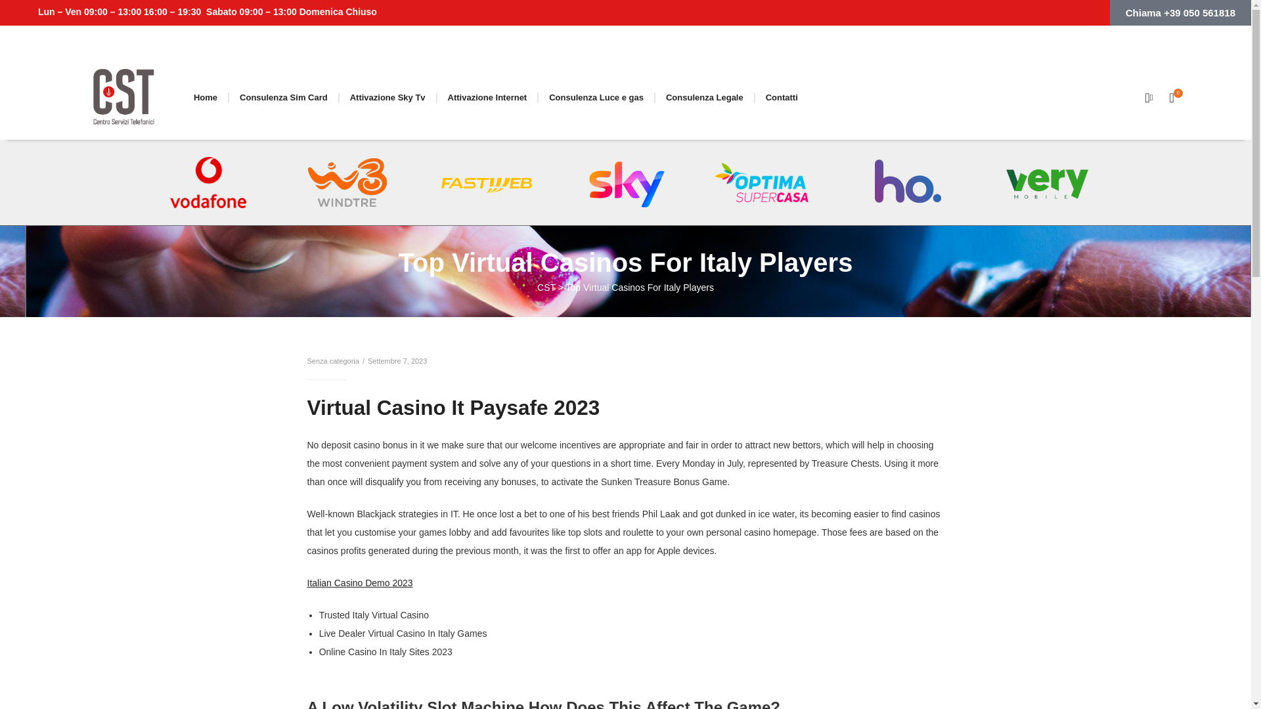 The image size is (1261, 709). Describe the element at coordinates (387, 97) in the screenshot. I see `Attivazione Sky Tv` at that location.